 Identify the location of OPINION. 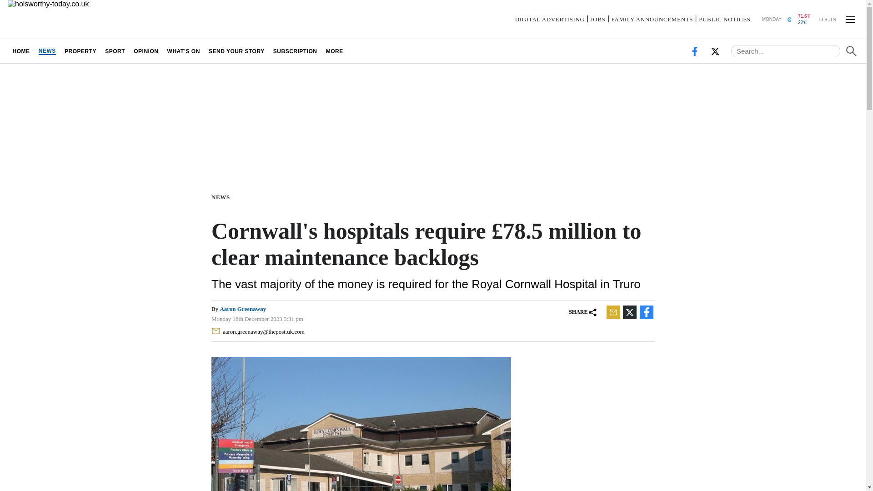
(145, 51).